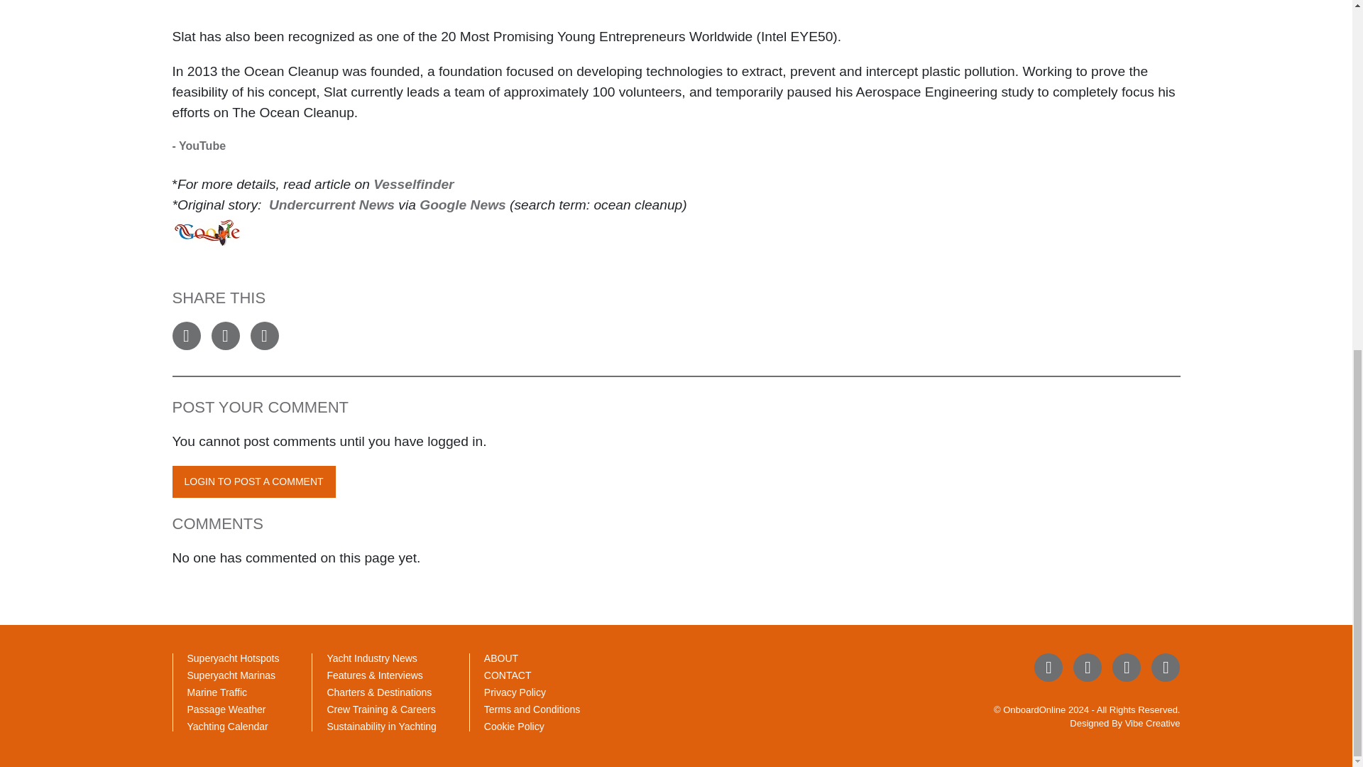  What do you see at coordinates (253, 482) in the screenshot?
I see `Login to post a comment` at bounding box center [253, 482].